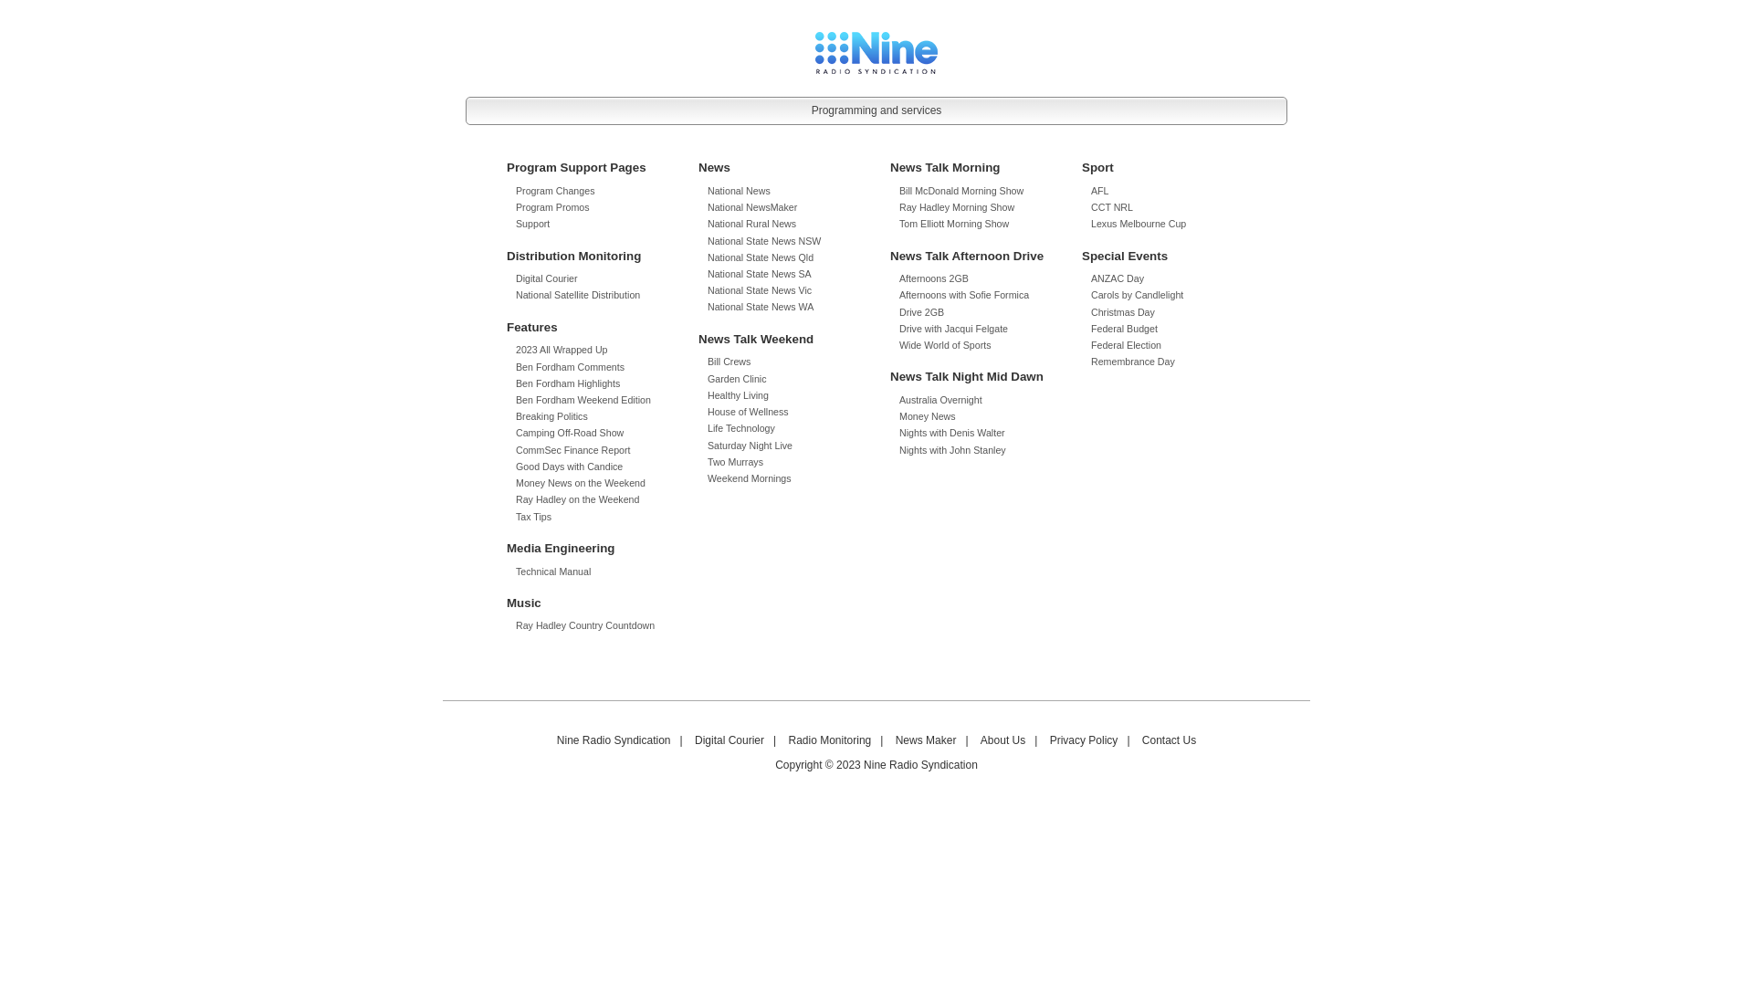 This screenshot has height=986, width=1753. I want to click on Radio Monitoring, so click(831, 741).